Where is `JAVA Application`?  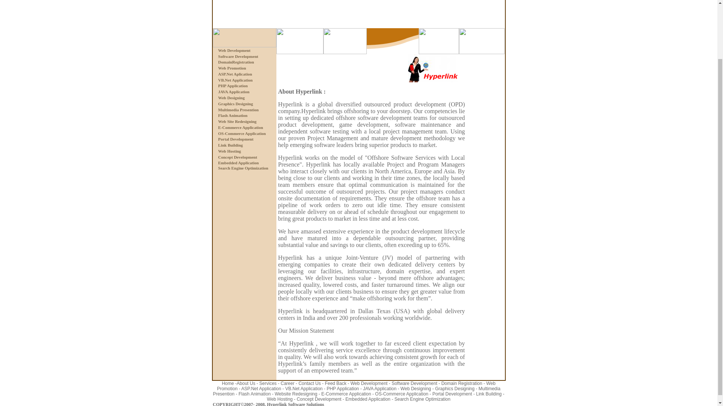
JAVA Application is located at coordinates (380, 389).